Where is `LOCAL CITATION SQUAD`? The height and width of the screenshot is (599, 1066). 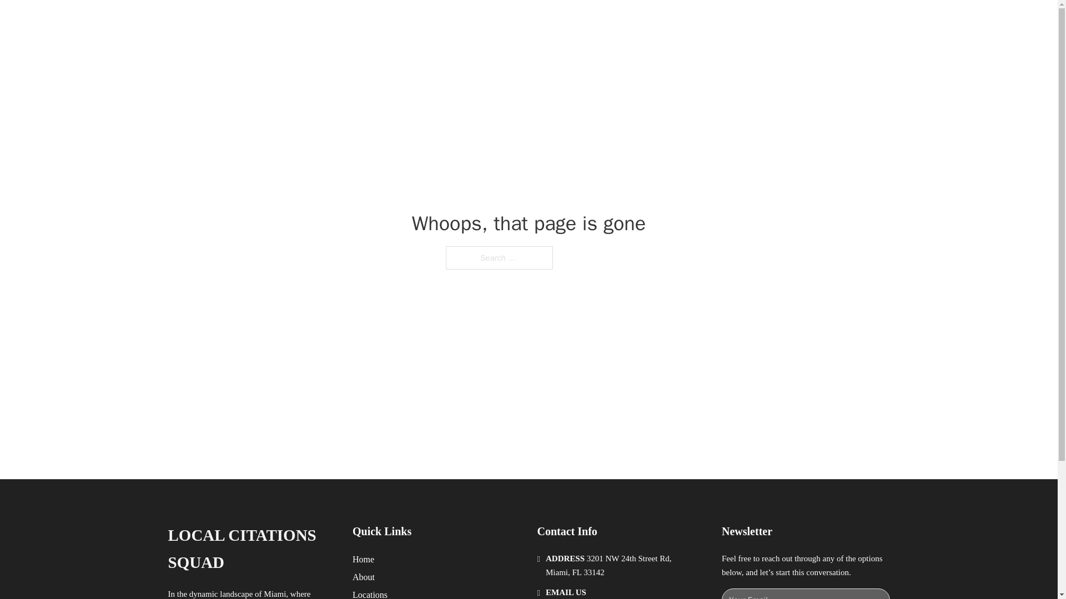 LOCAL CITATION SQUAD is located at coordinates (314, 21).